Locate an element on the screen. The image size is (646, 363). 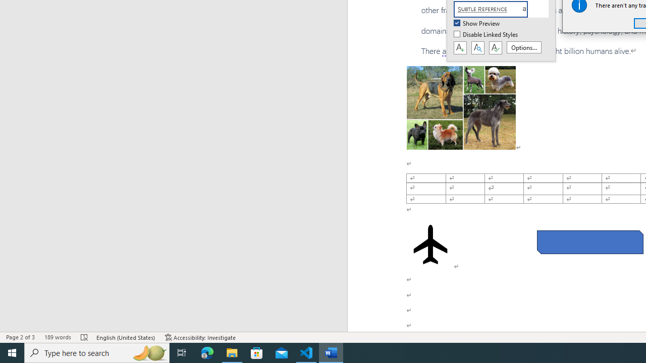
File Explorer - 1 running window is located at coordinates (232, 353).